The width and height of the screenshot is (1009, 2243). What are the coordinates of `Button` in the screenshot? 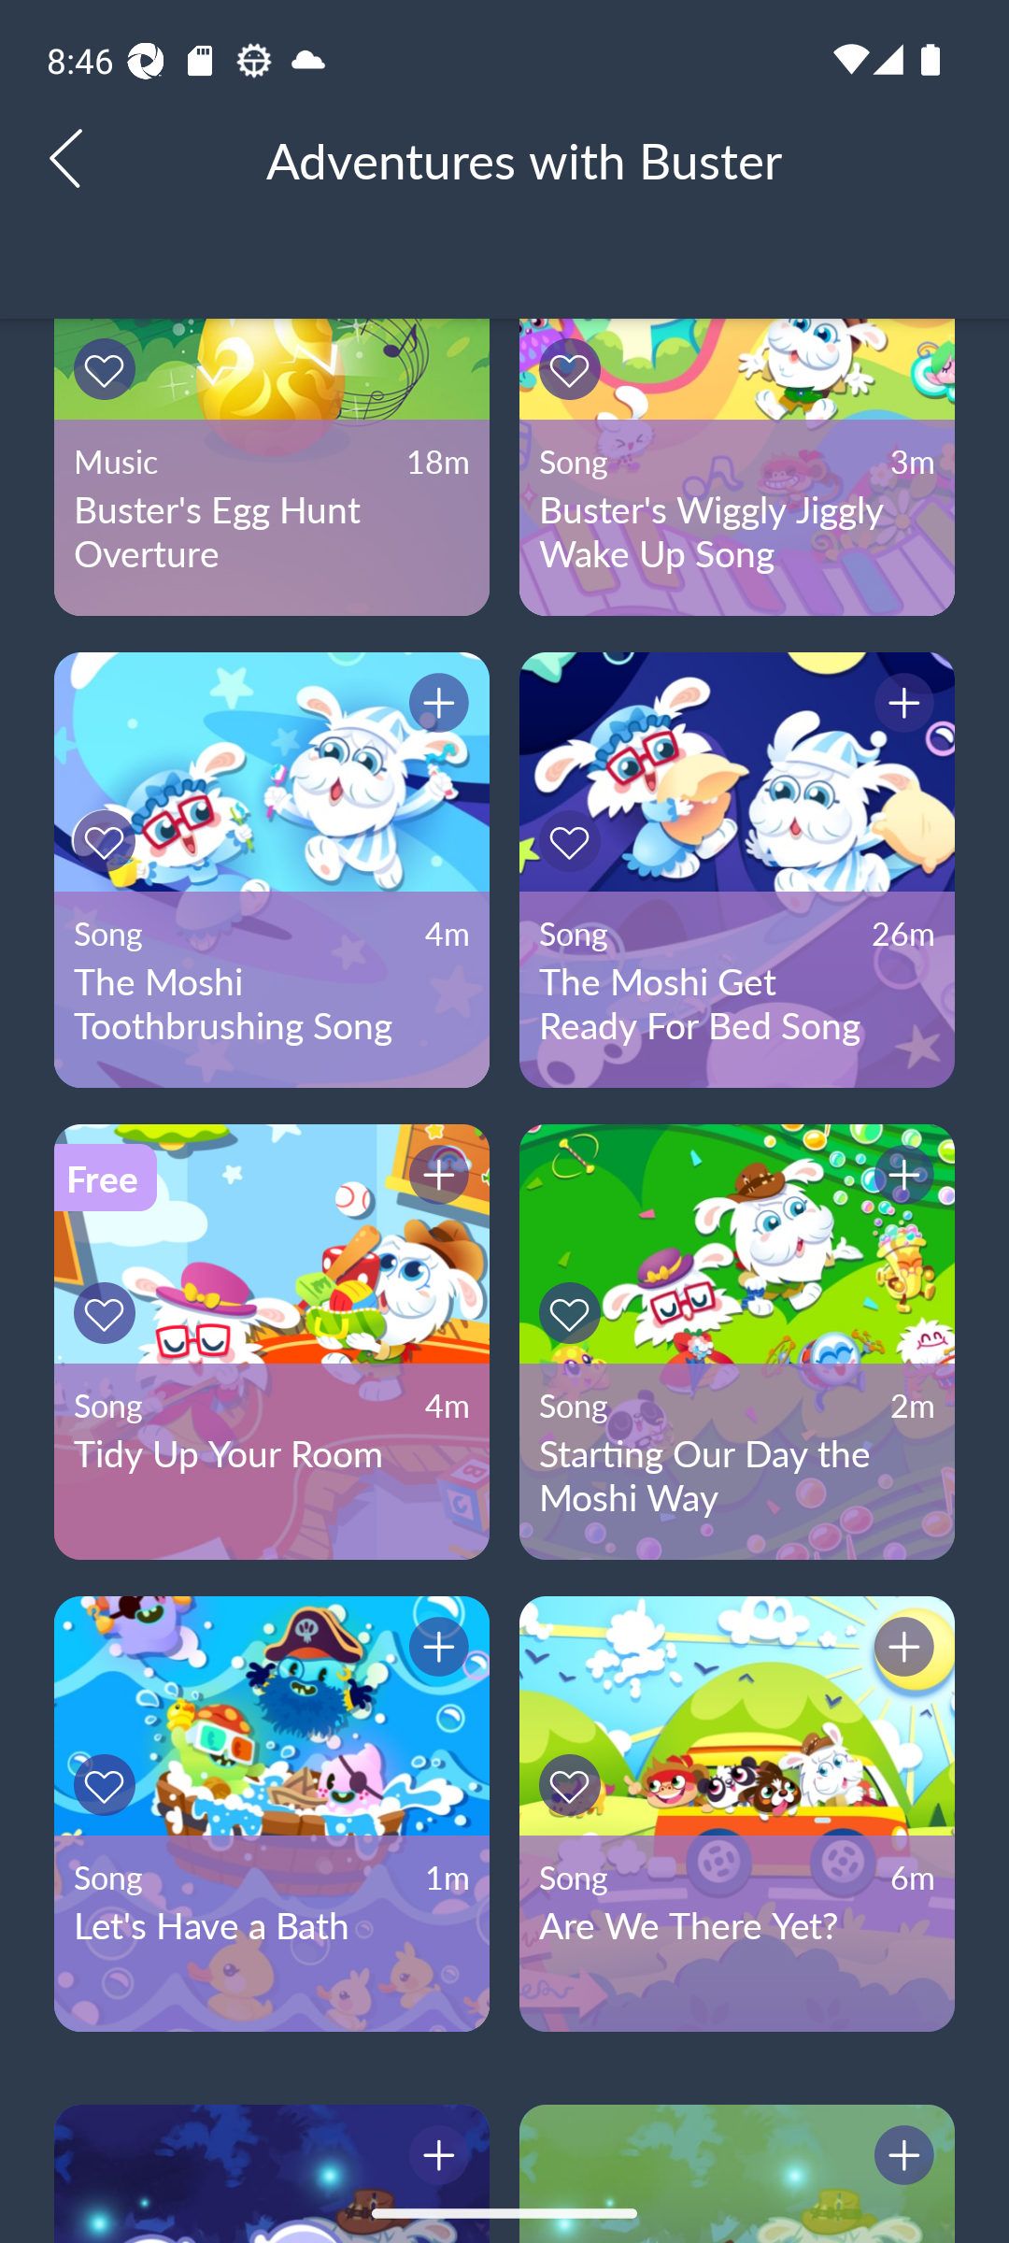 It's located at (900, 1650).